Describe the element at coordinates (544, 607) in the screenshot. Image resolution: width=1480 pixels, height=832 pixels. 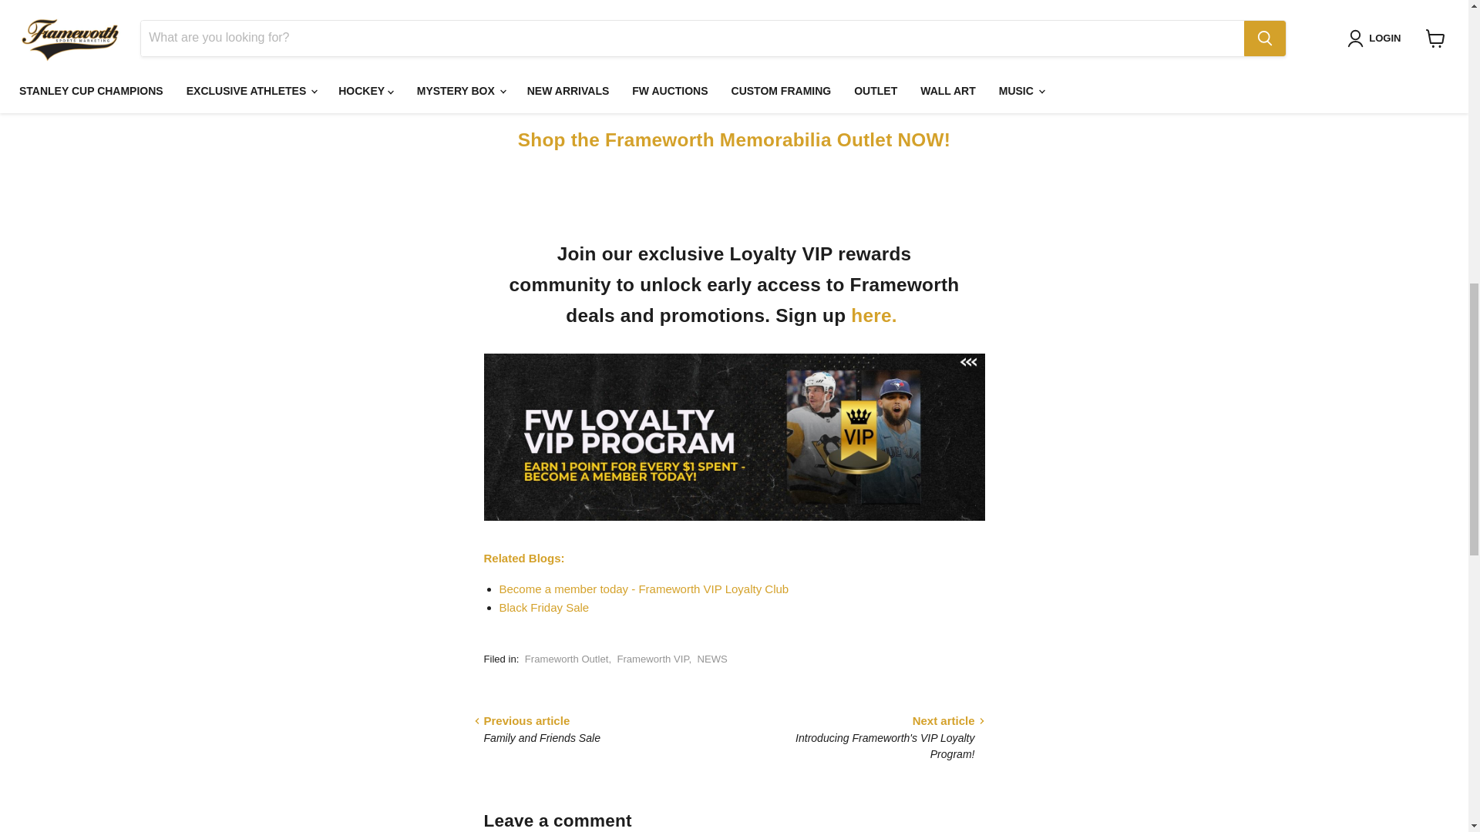
I see `Black Friday Sale` at that location.